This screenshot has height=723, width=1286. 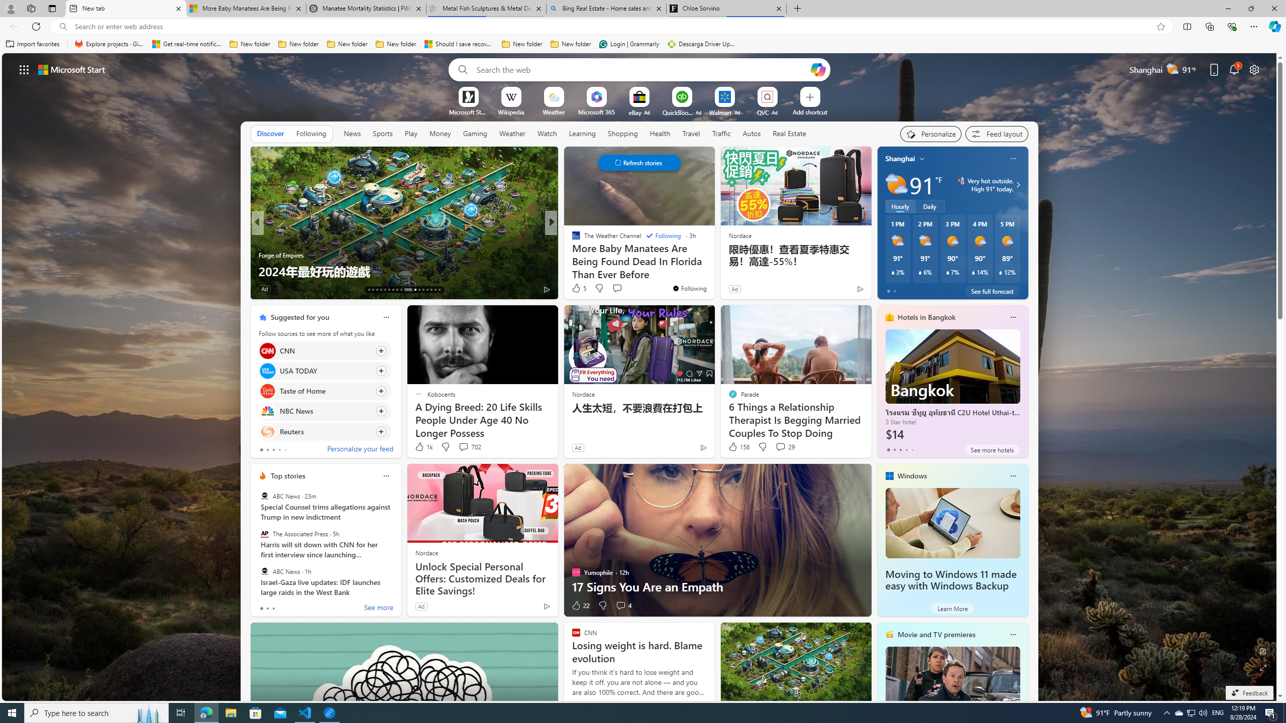 What do you see at coordinates (663, 235) in the screenshot?
I see `Following` at bounding box center [663, 235].